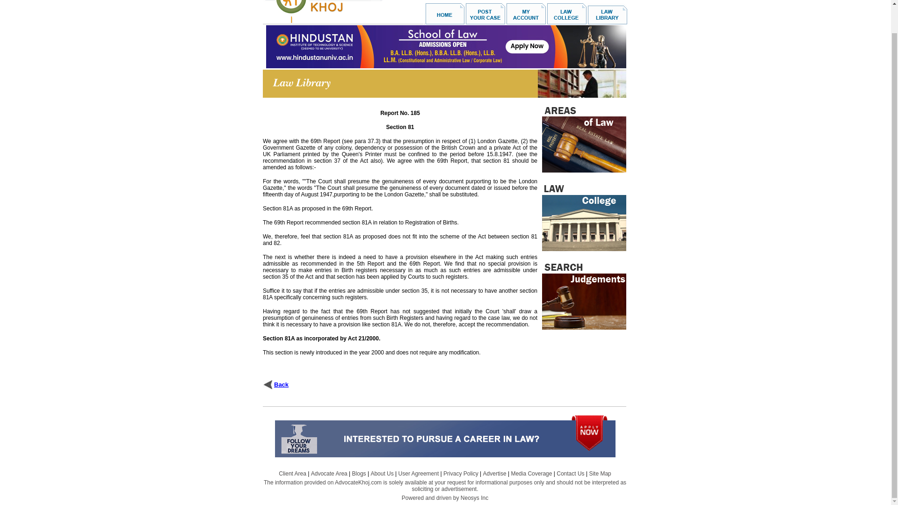 This screenshot has width=898, height=505. I want to click on Back, so click(281, 384).